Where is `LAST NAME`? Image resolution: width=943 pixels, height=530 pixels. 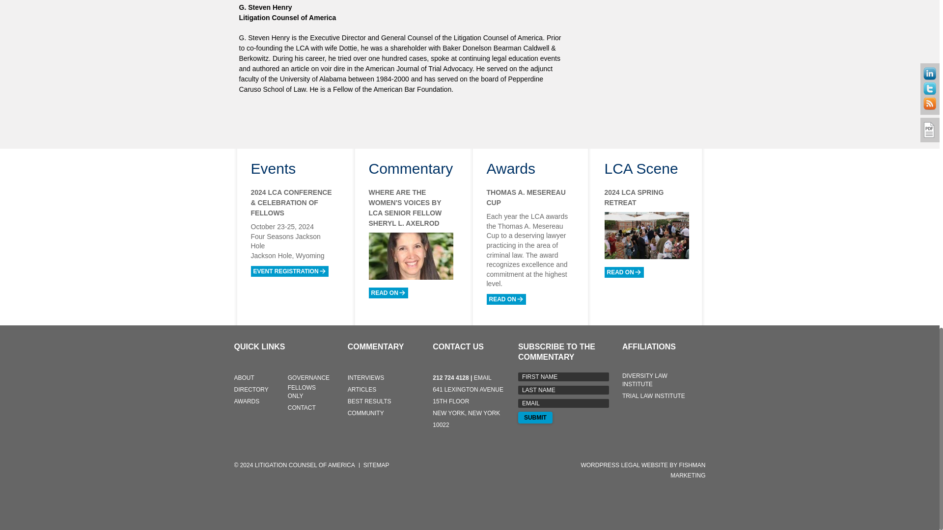 LAST NAME is located at coordinates (563, 390).